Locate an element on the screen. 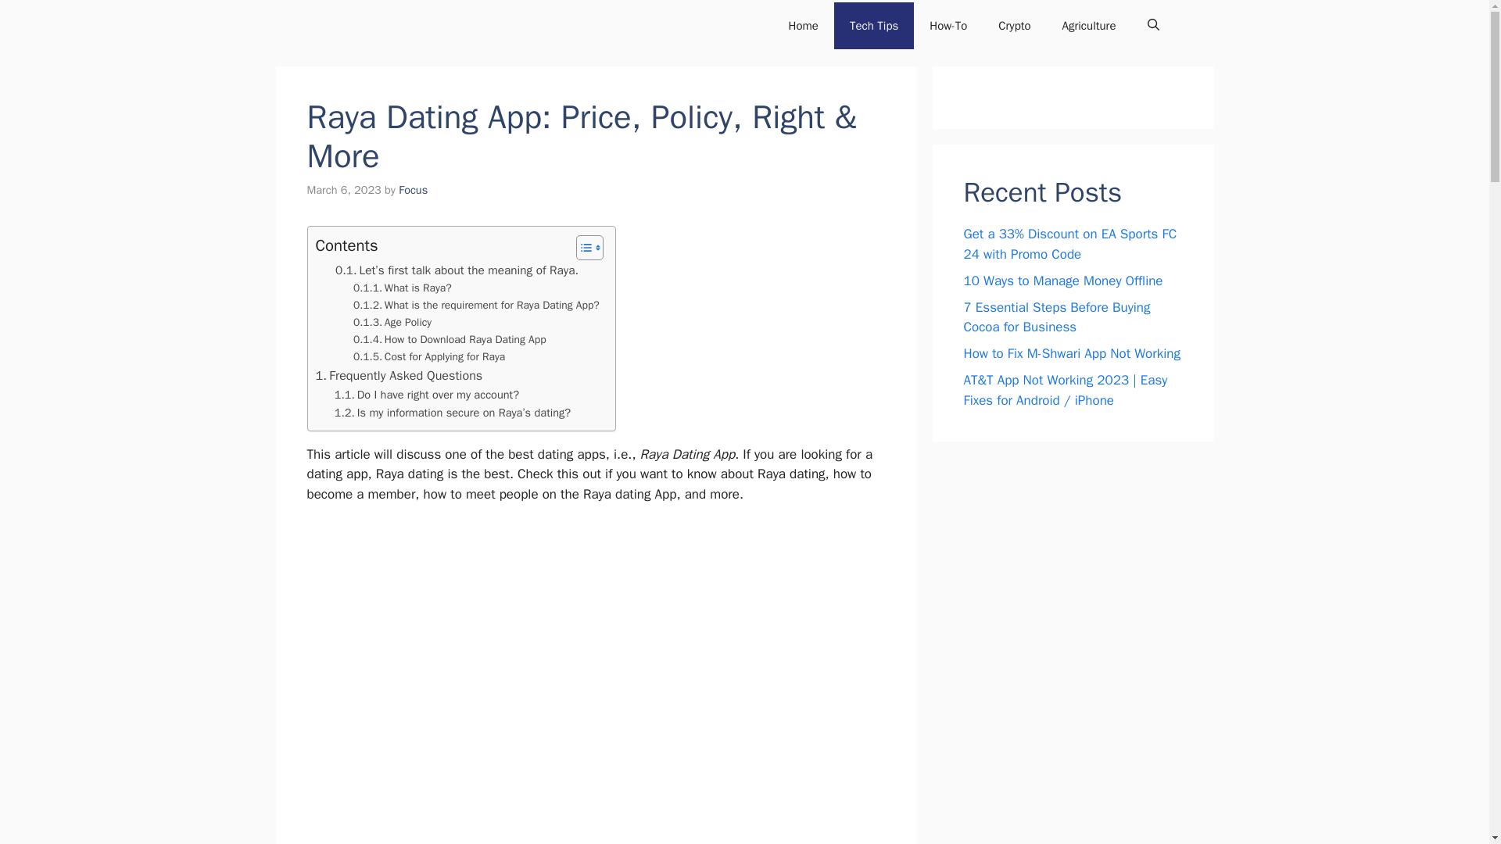 The image size is (1501, 844). Age Policy is located at coordinates (392, 322).